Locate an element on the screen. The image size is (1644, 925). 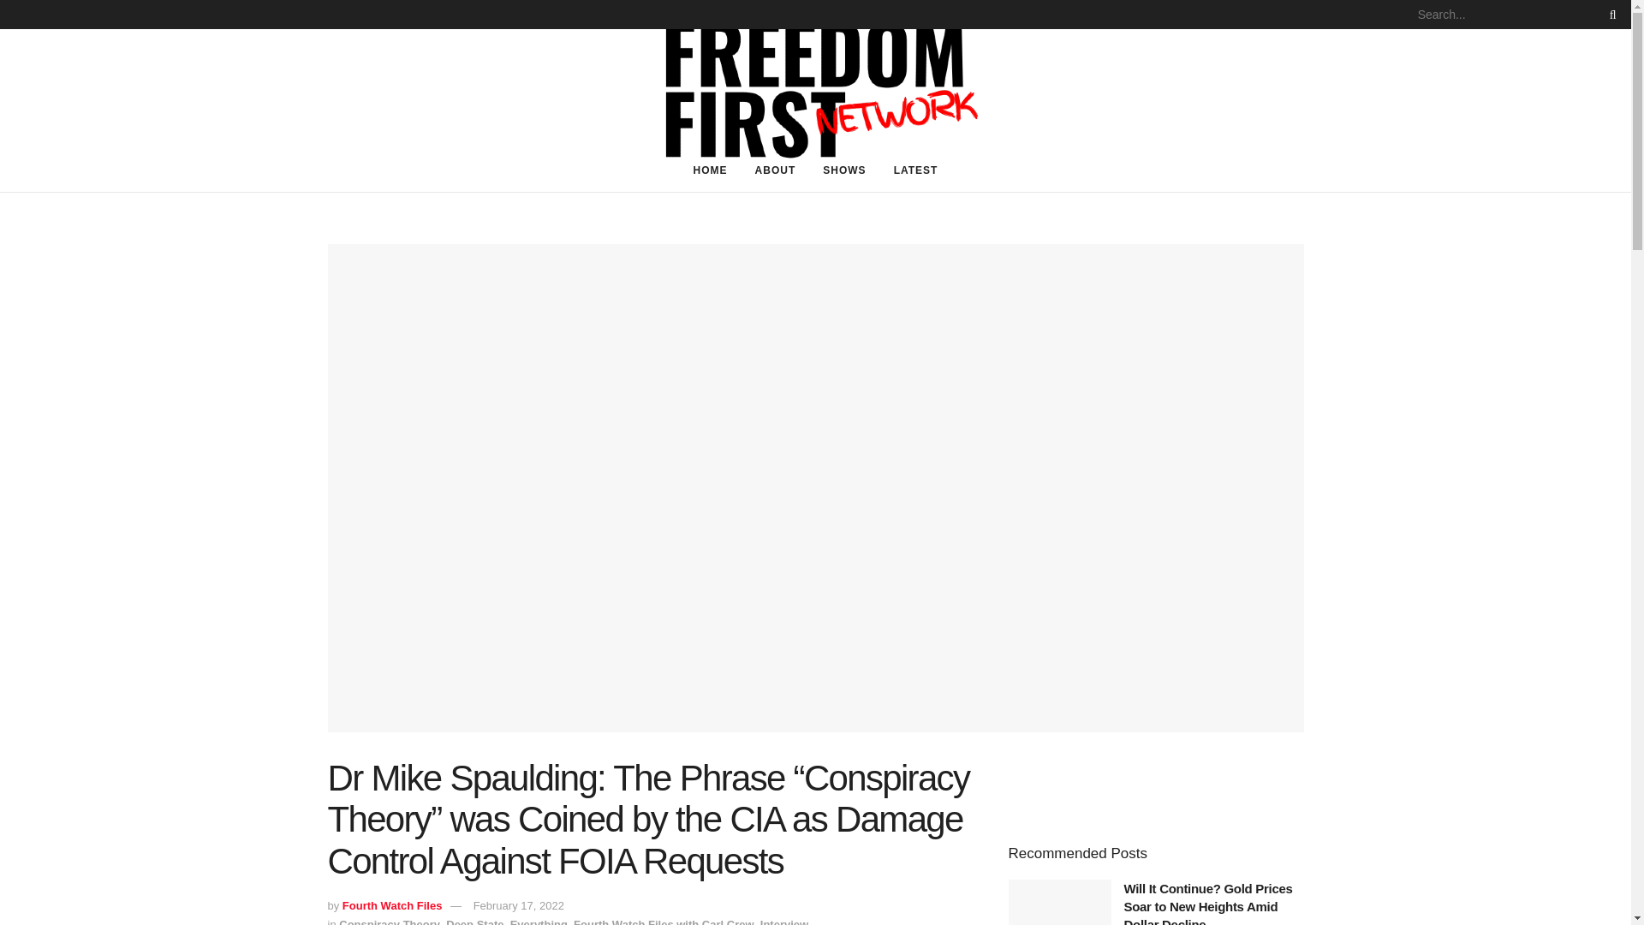
LATEST is located at coordinates (915, 170).